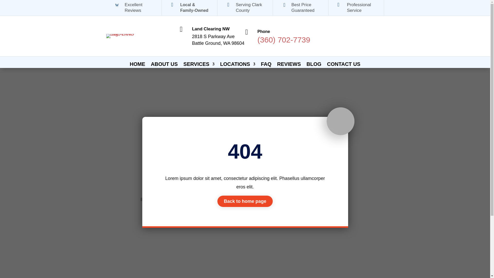  I want to click on SERVICES, so click(199, 65).